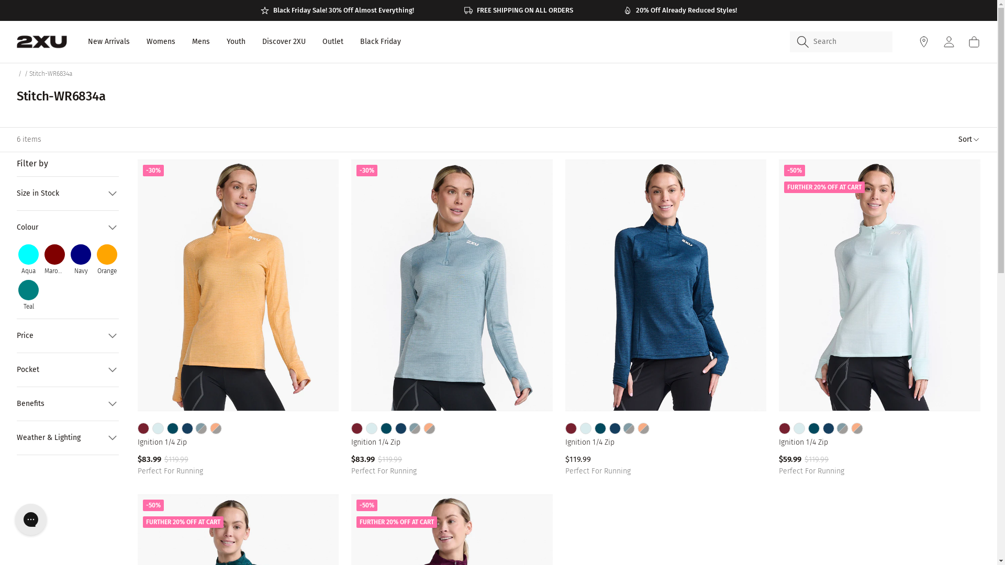 The image size is (1005, 565). I want to click on Womens, so click(161, 42).